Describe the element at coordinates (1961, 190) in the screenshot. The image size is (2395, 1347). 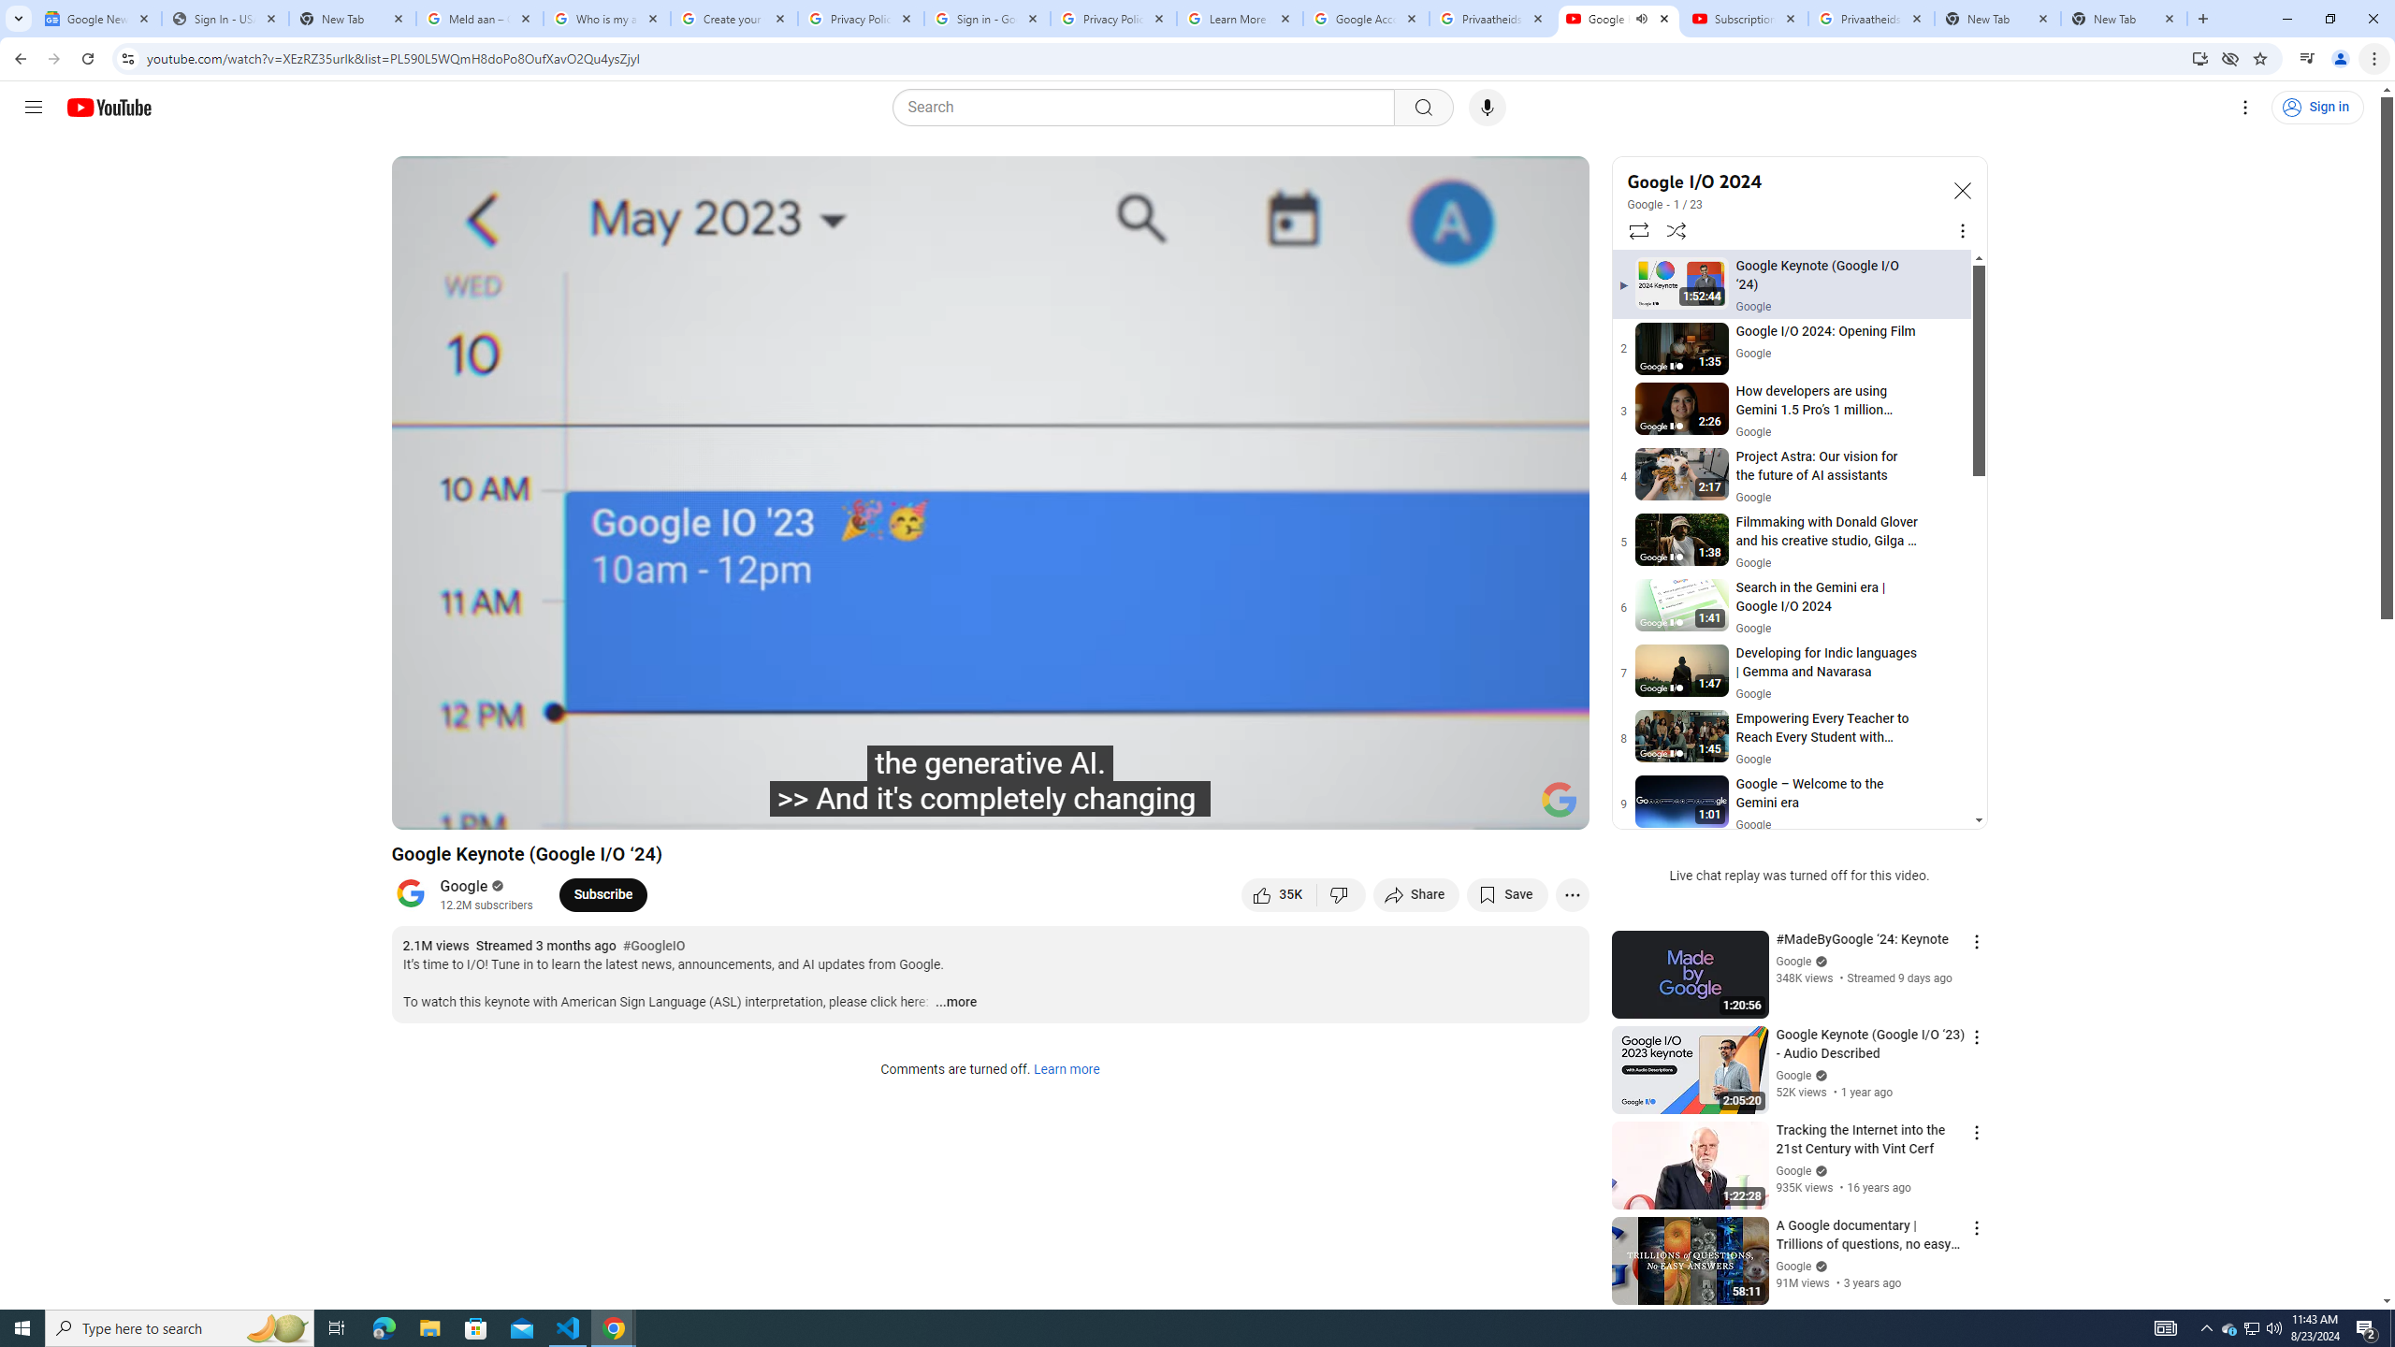
I see `Collapse` at that location.